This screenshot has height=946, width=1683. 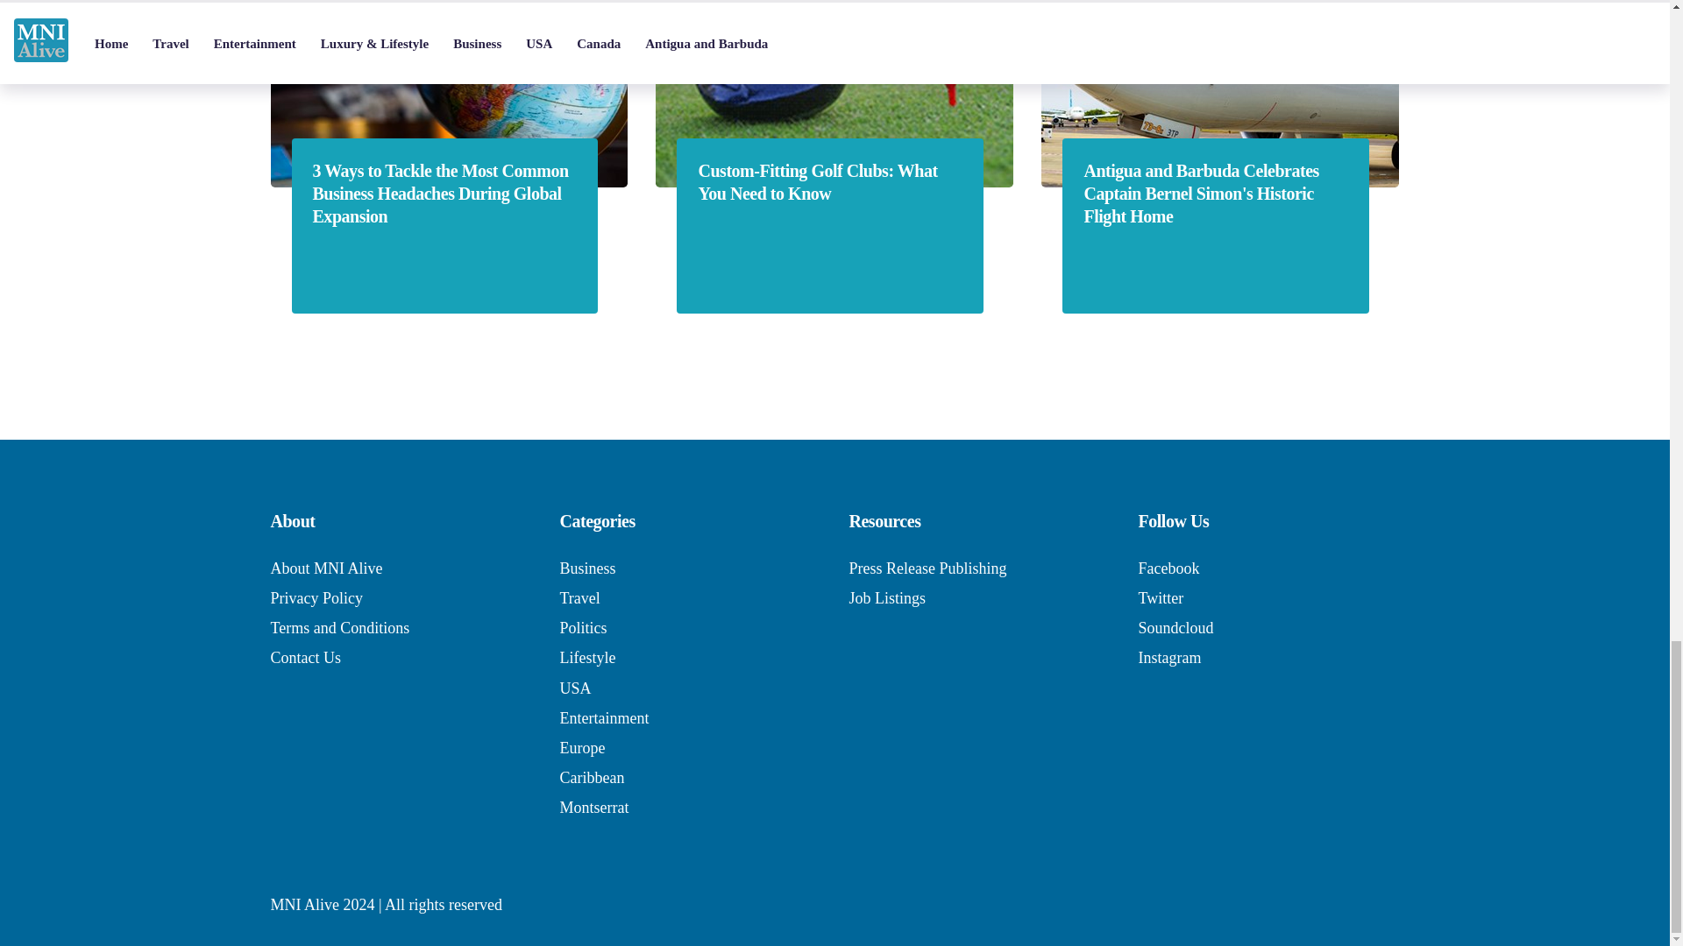 I want to click on About MNI Alive, so click(x=325, y=568).